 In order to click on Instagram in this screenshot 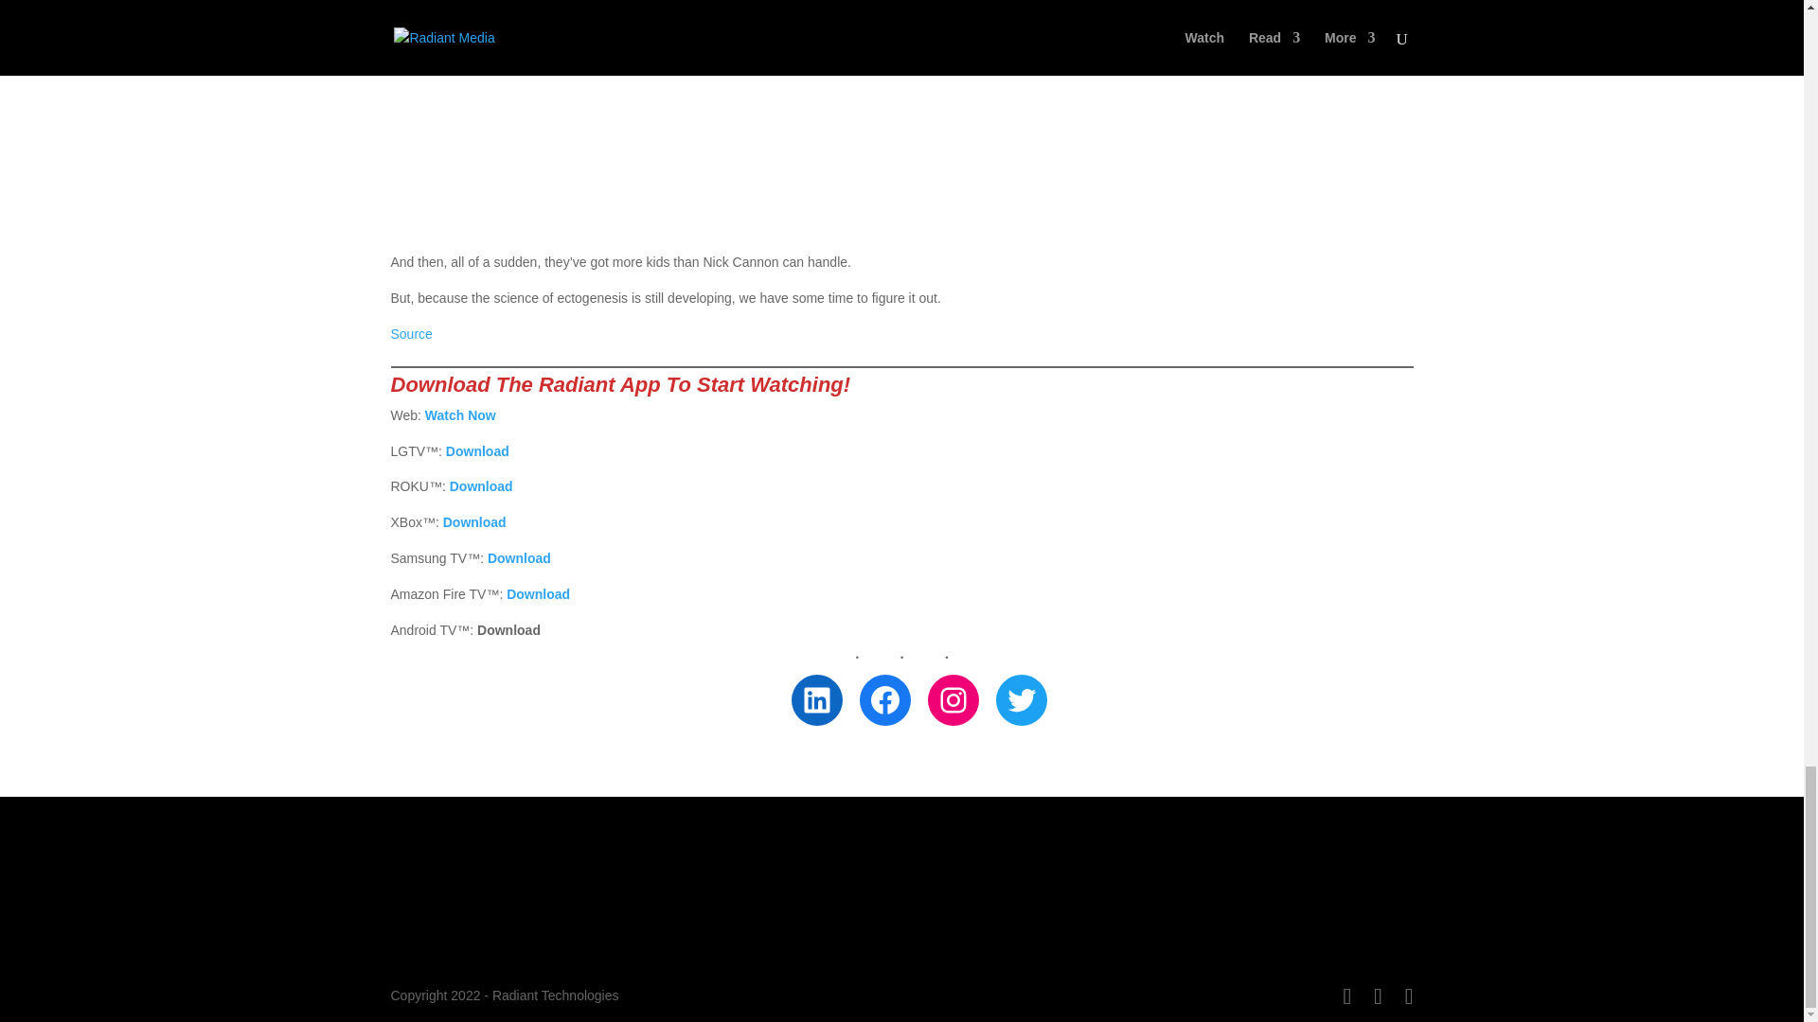, I will do `click(953, 699)`.